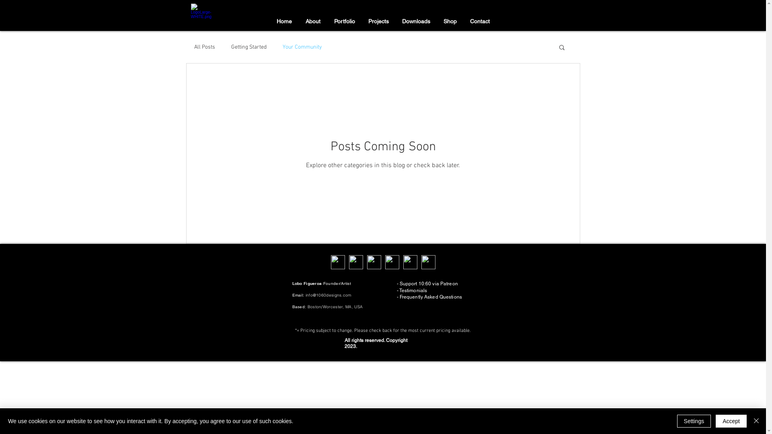 Image resolution: width=772 pixels, height=434 pixels. Describe the element at coordinates (302, 47) in the screenshot. I see `Your Community` at that location.